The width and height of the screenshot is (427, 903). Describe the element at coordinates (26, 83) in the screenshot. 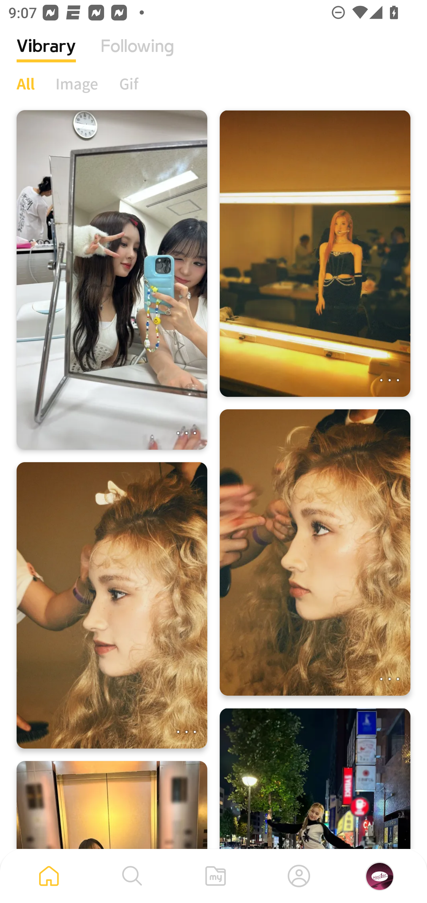

I see `All` at that location.